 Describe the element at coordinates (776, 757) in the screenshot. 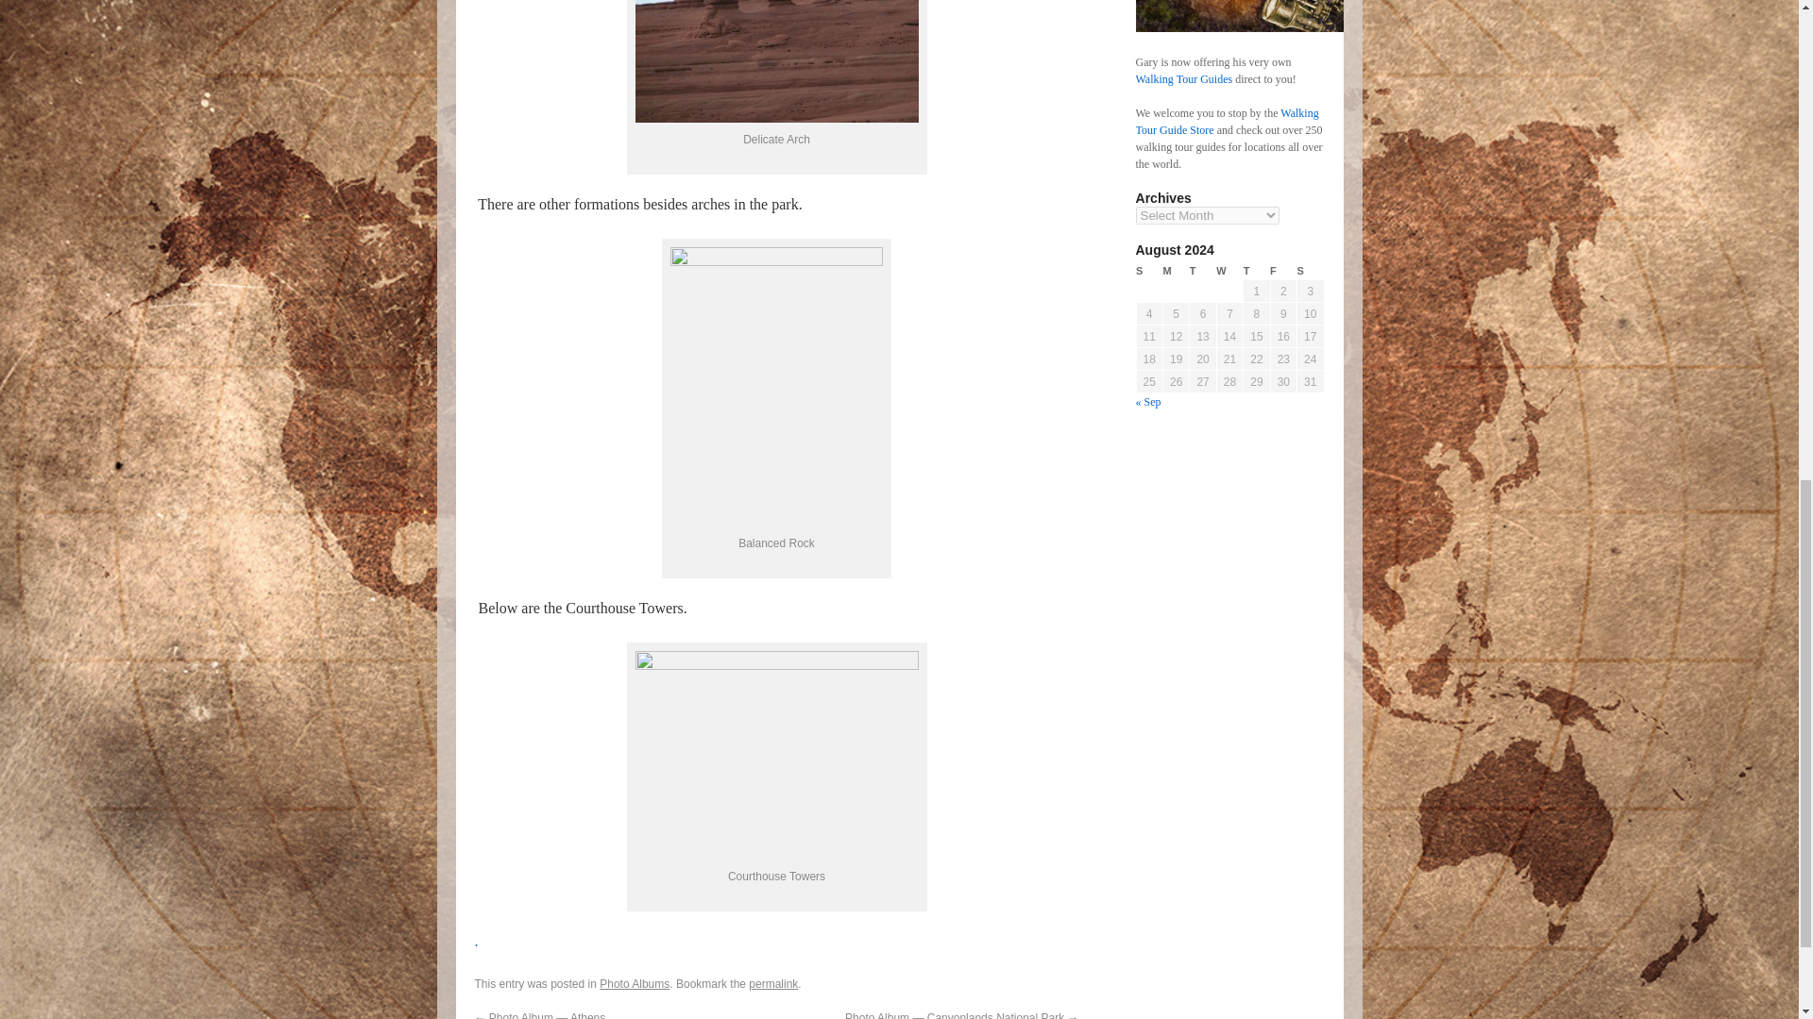

I see `Courthouse Towers, Arches NP` at that location.